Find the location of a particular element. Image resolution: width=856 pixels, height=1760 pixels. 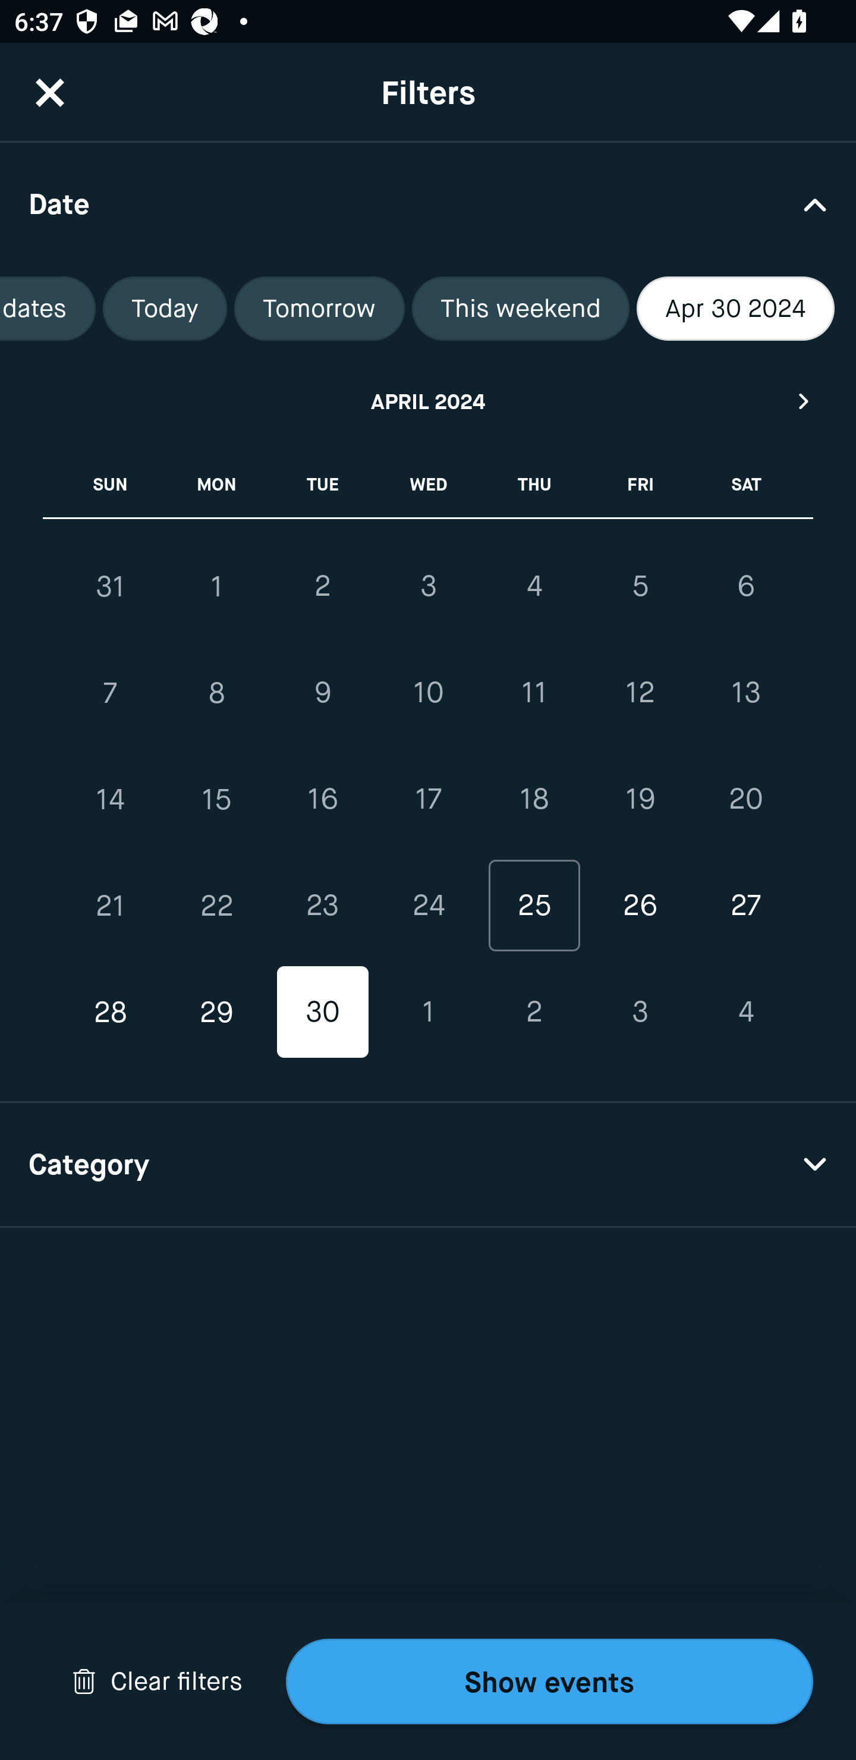

All dates is located at coordinates (48, 309).